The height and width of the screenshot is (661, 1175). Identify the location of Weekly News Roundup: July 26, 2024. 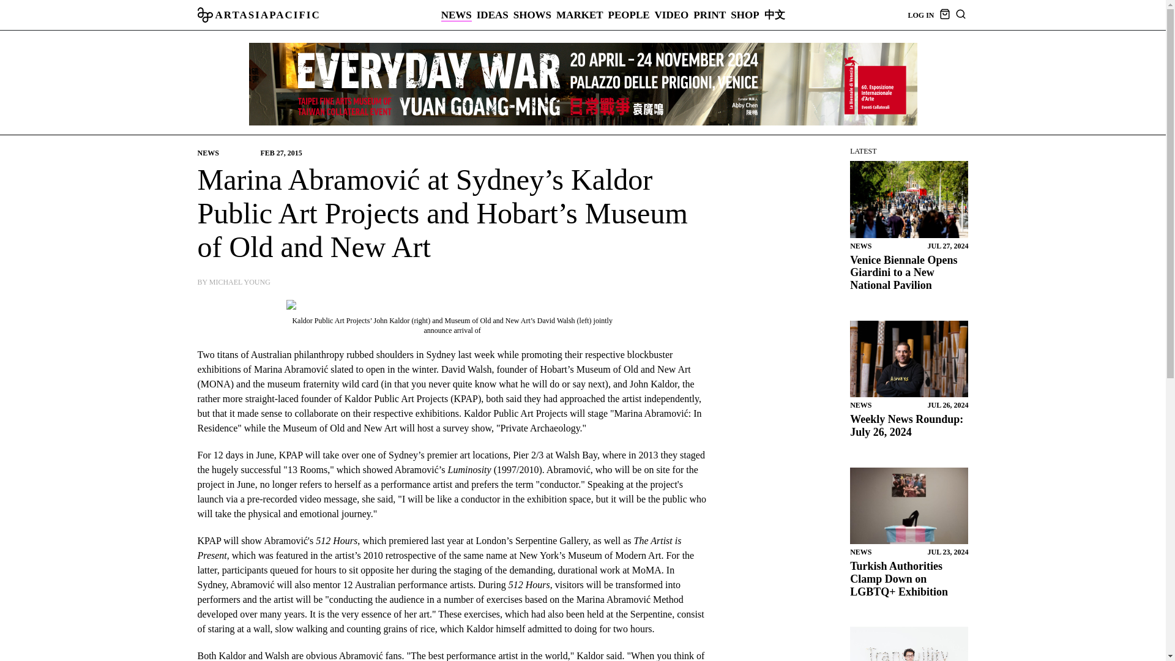
(906, 426).